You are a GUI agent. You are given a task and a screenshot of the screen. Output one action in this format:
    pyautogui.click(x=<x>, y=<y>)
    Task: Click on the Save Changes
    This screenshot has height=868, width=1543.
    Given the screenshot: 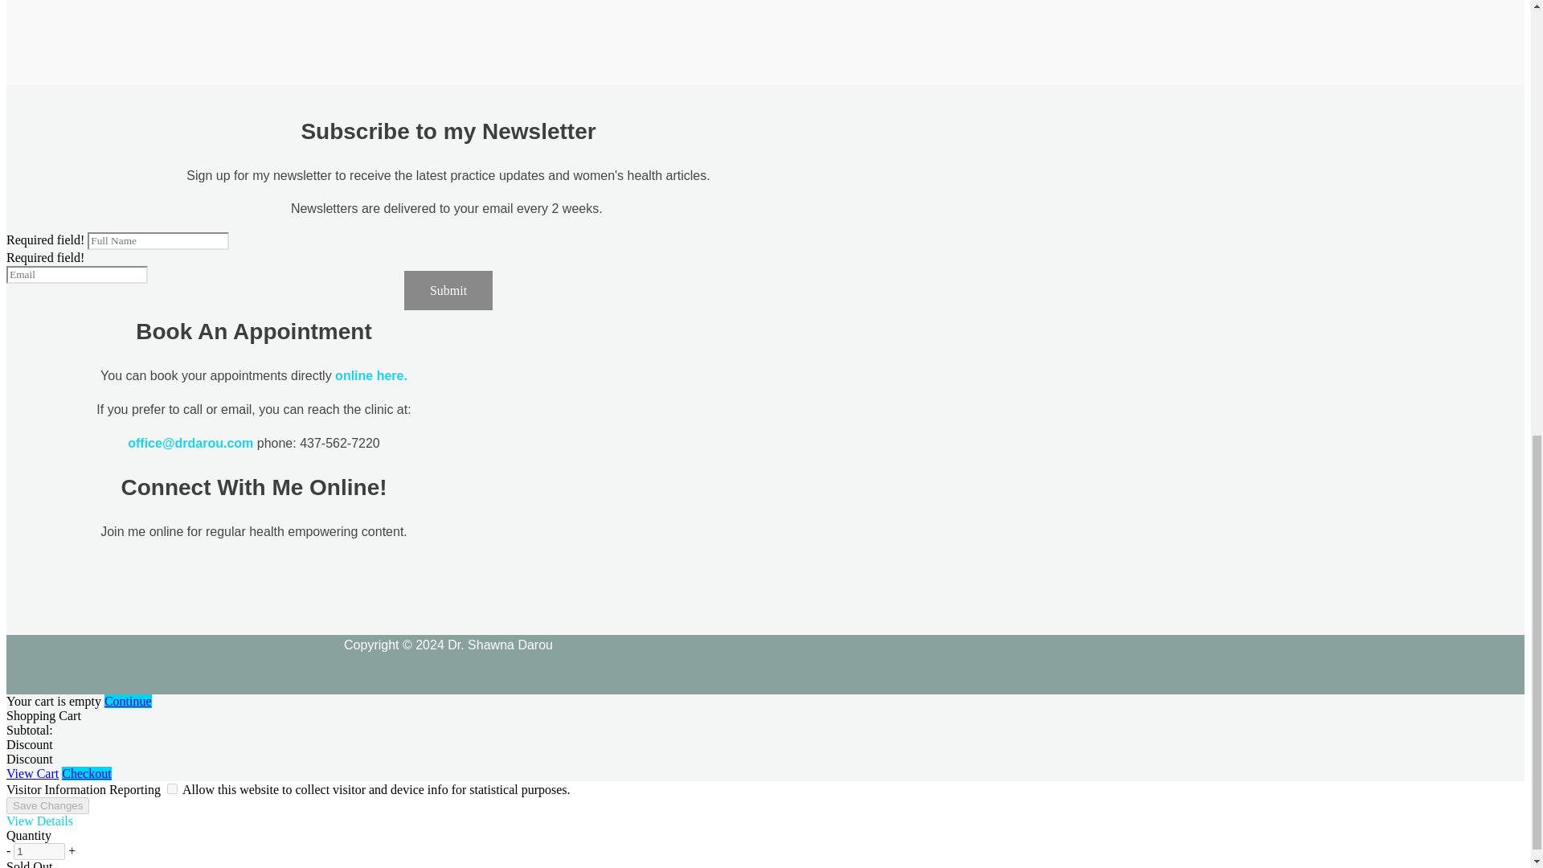 What is the action you would take?
    pyautogui.click(x=47, y=805)
    